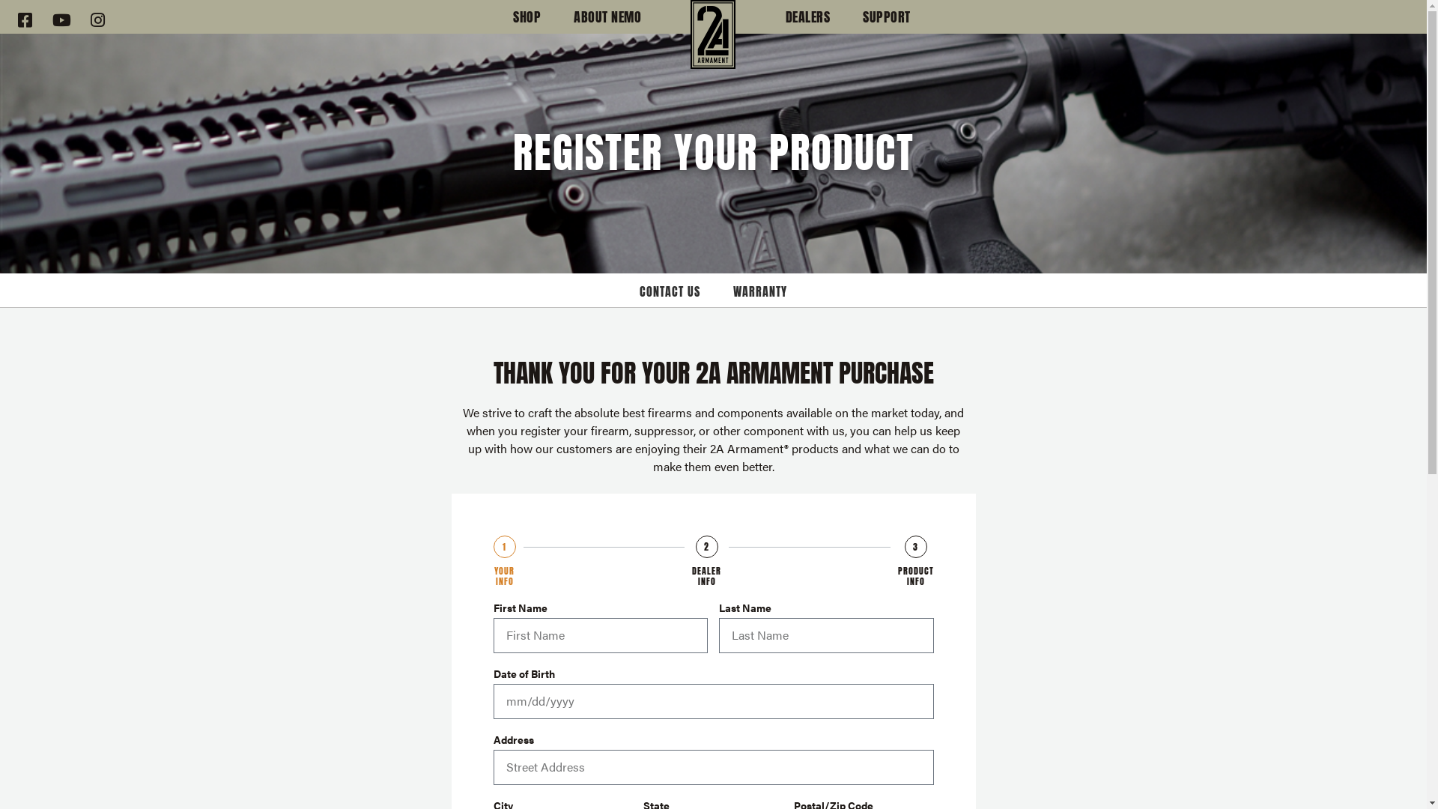  I want to click on WARRANTY, so click(760, 292).